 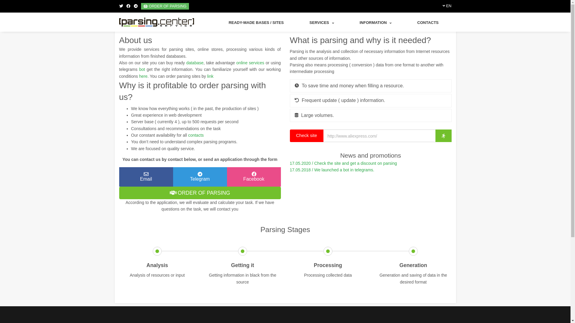 What do you see at coordinates (256, 23) in the screenshot?
I see `READY-MADE BASES / SITES` at bounding box center [256, 23].